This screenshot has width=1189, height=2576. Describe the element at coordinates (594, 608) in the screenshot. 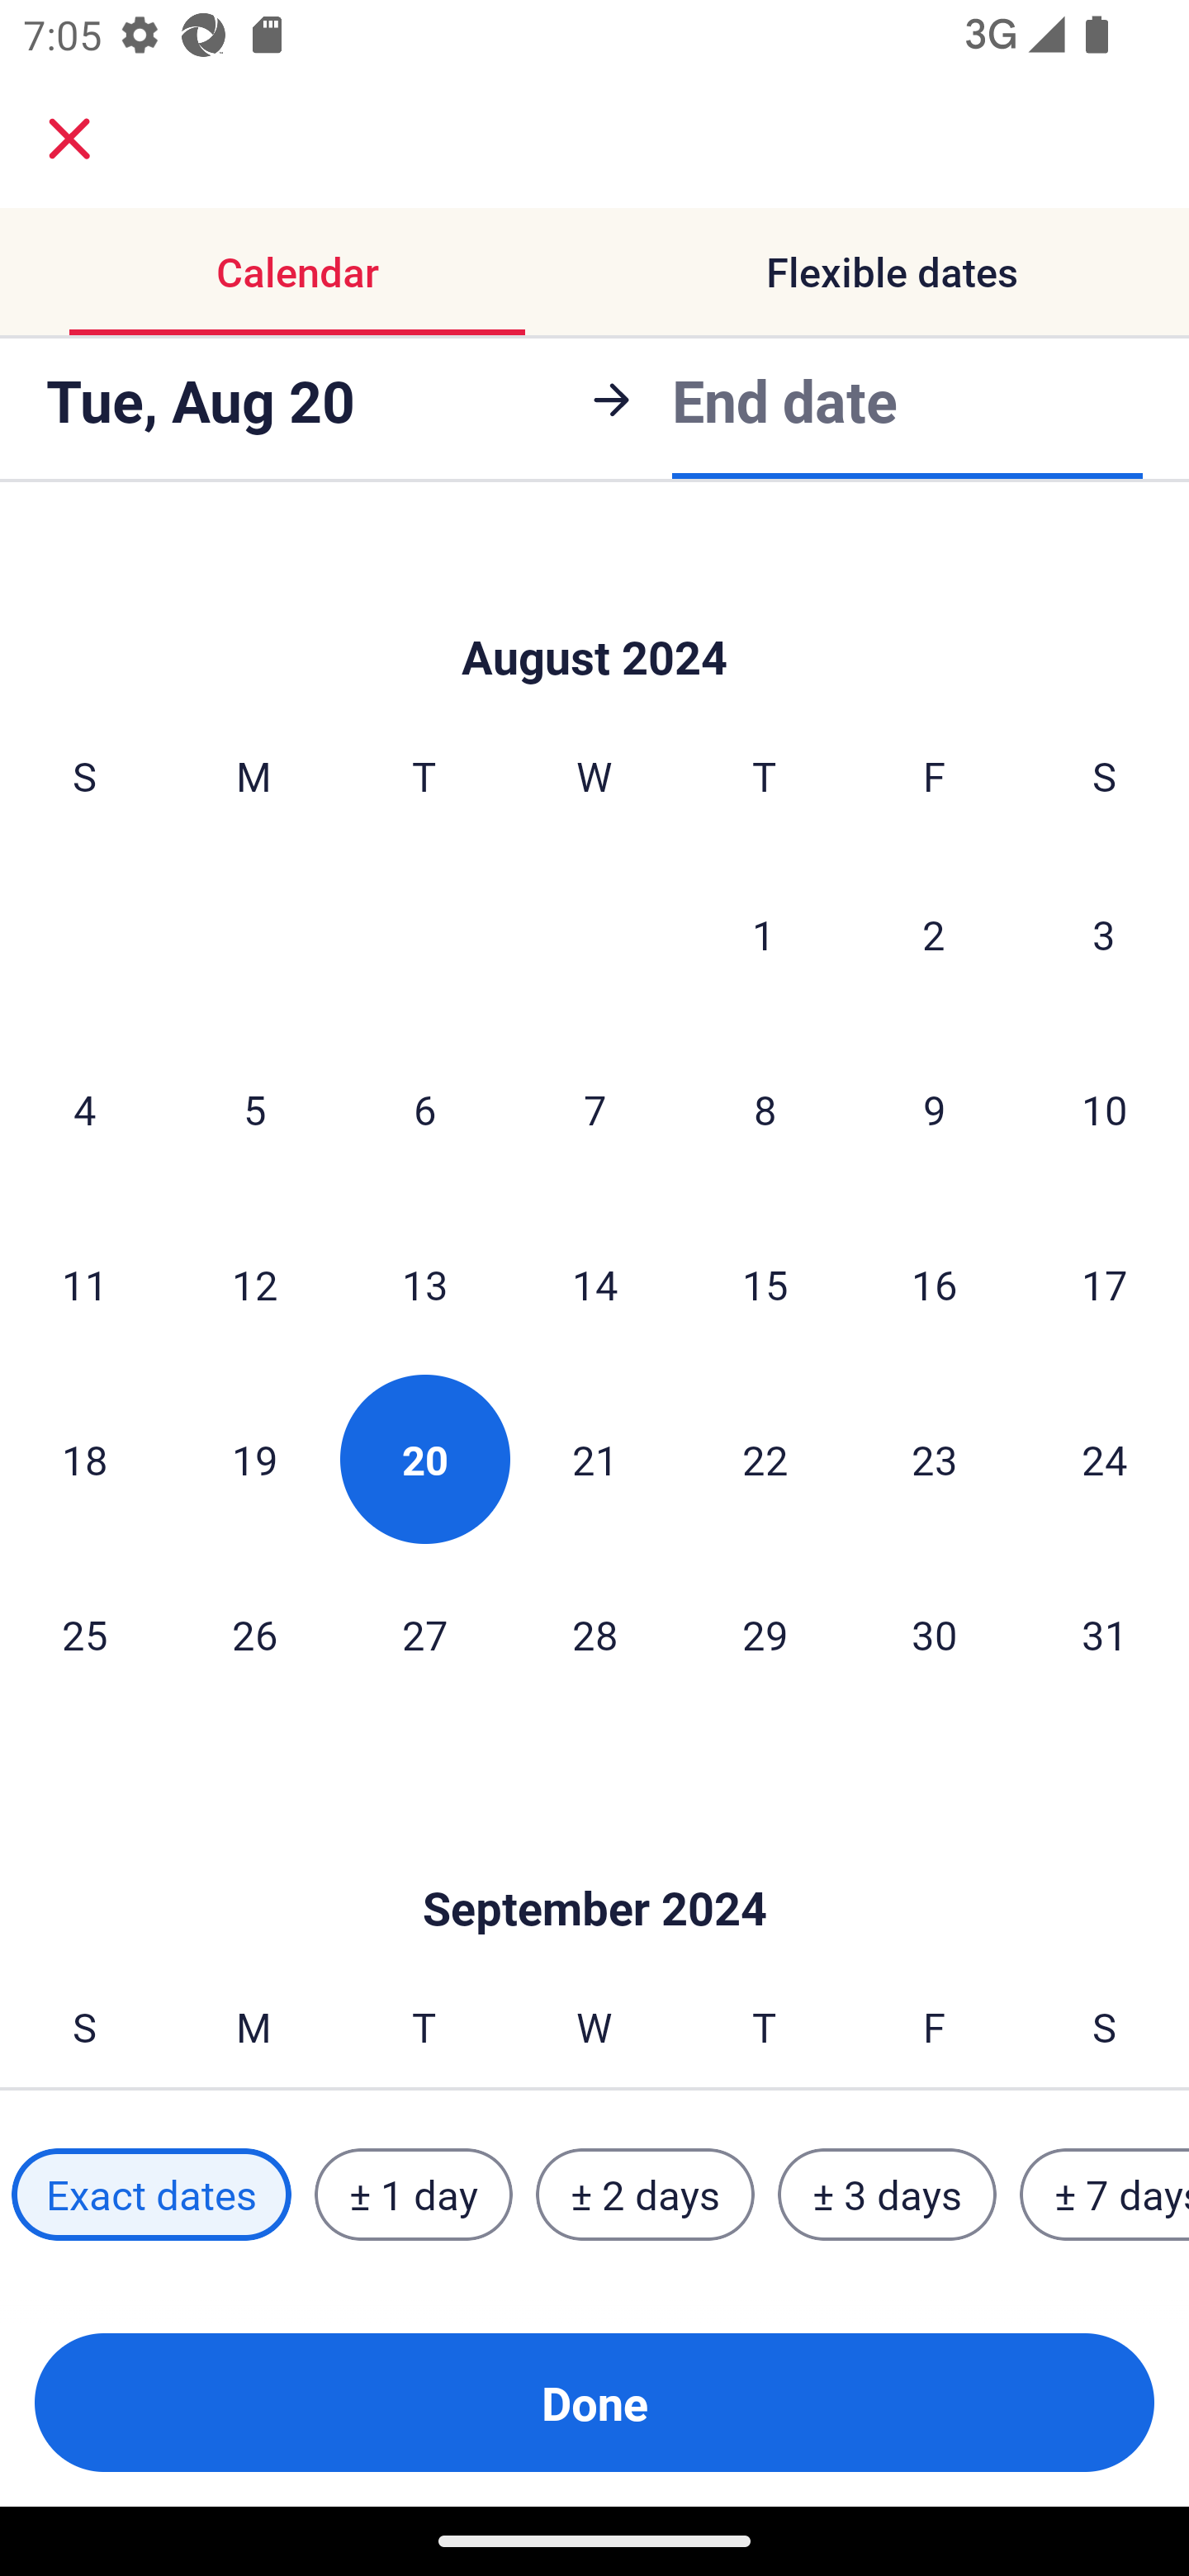

I see `Skip to Done` at that location.